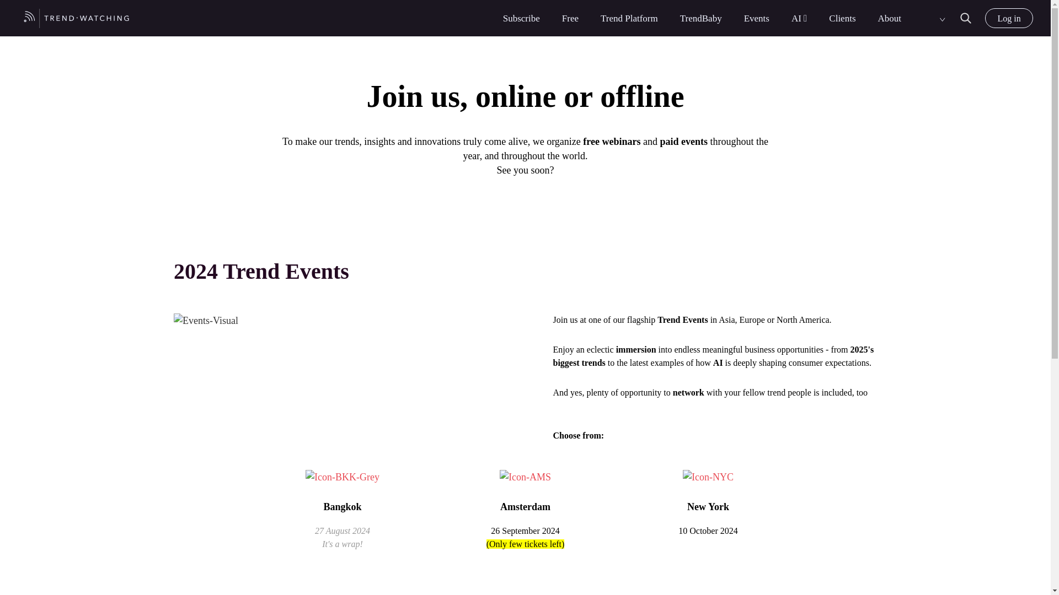 This screenshot has height=595, width=1059. I want to click on About, so click(890, 18).